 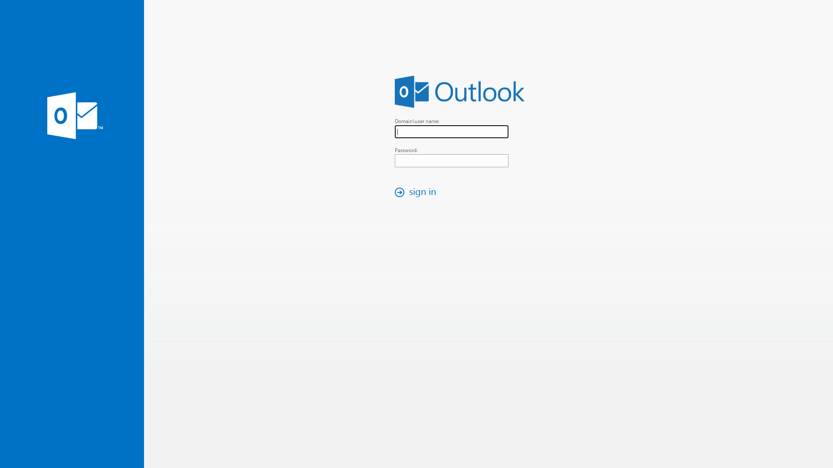 What do you see at coordinates (418, 192) in the screenshot?
I see `sign in` at bounding box center [418, 192].